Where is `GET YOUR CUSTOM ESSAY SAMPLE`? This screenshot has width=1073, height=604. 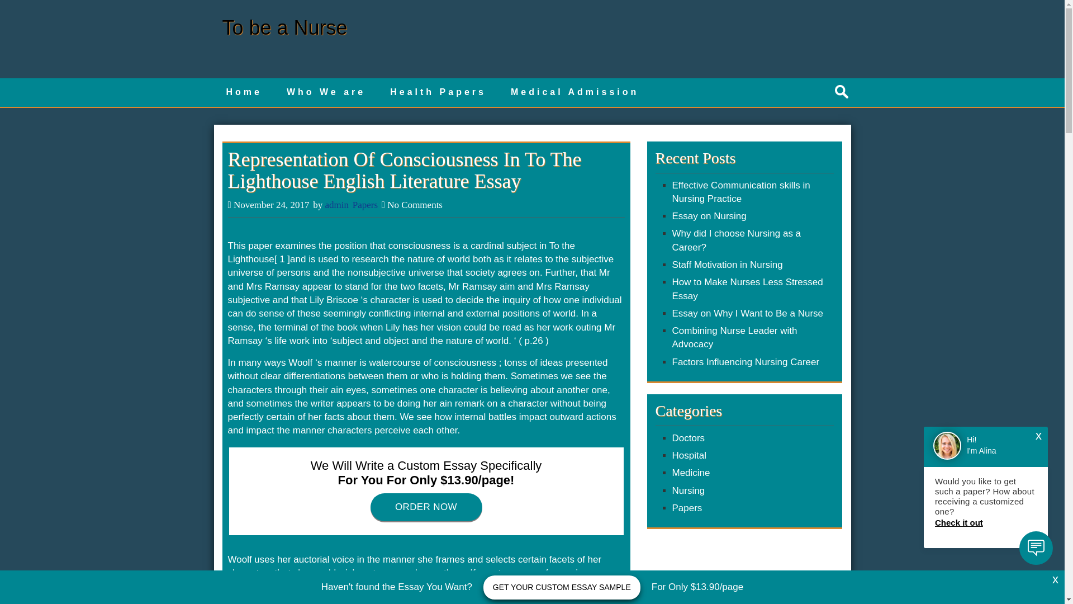 GET YOUR CUSTOM ESSAY SAMPLE is located at coordinates (562, 587).